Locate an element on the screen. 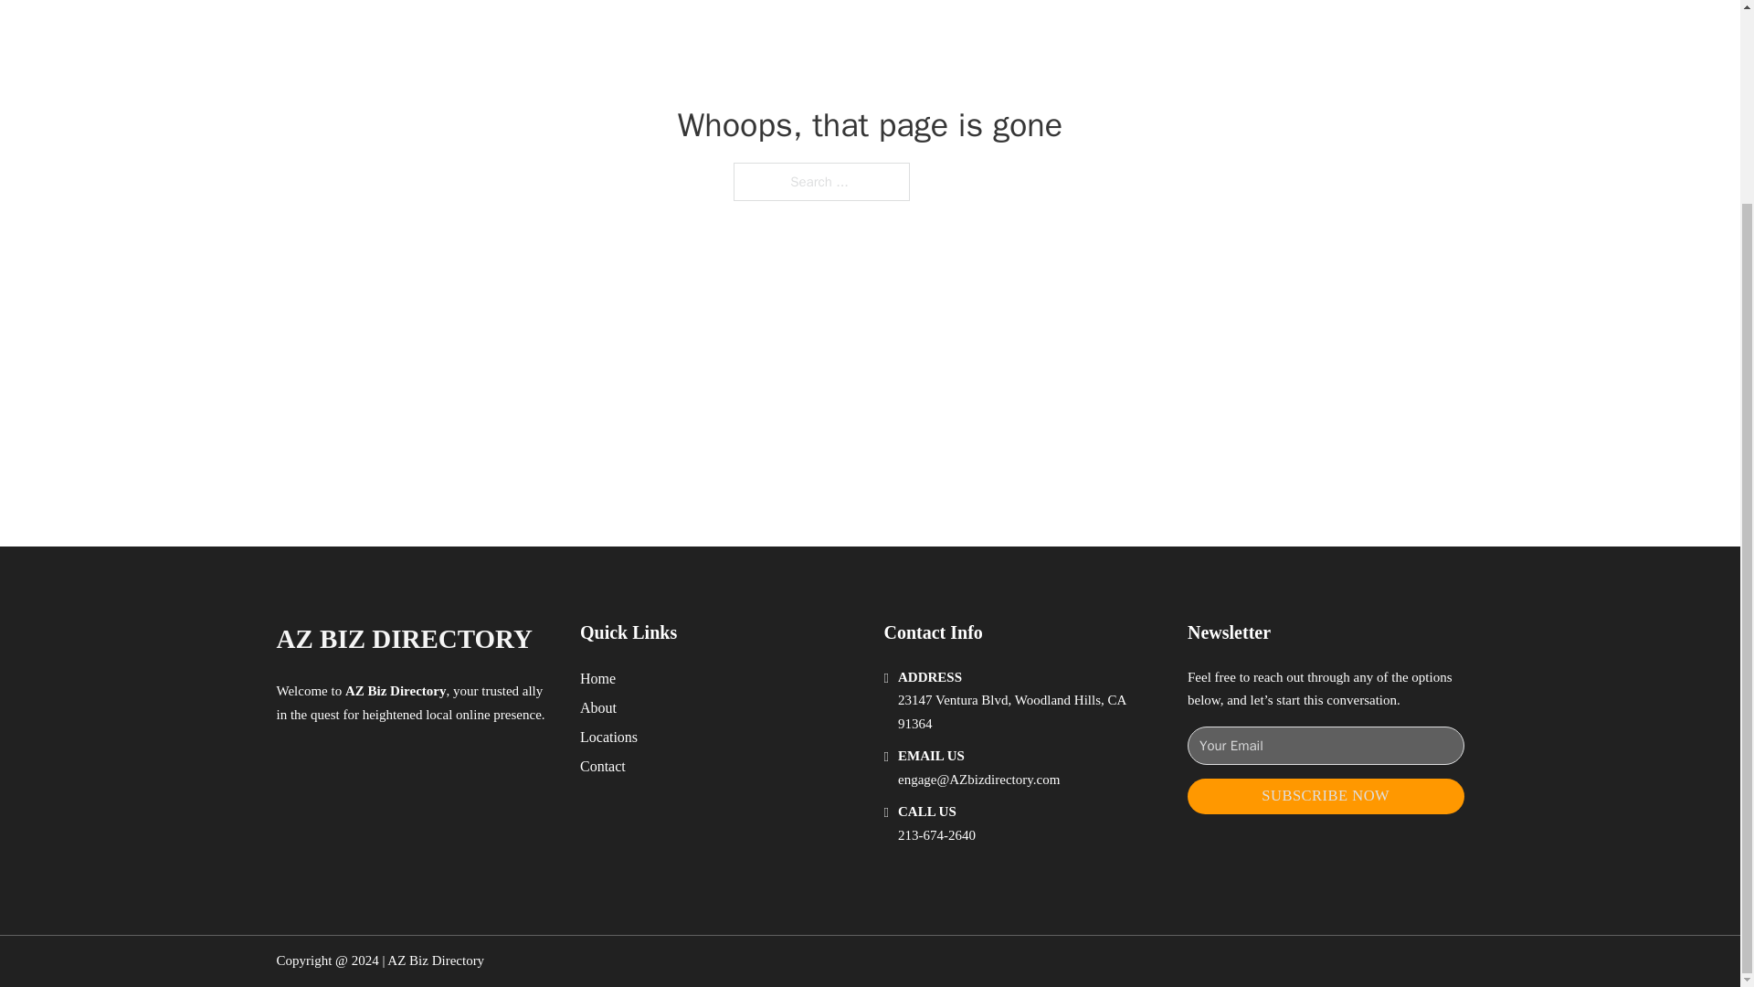  Home is located at coordinates (597, 678).